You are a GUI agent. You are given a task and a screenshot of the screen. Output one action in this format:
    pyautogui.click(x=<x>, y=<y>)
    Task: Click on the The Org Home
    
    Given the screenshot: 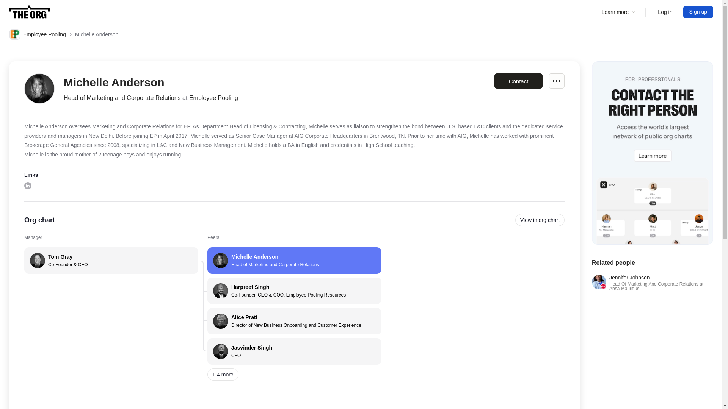 What is the action you would take?
    pyautogui.click(x=30, y=12)
    